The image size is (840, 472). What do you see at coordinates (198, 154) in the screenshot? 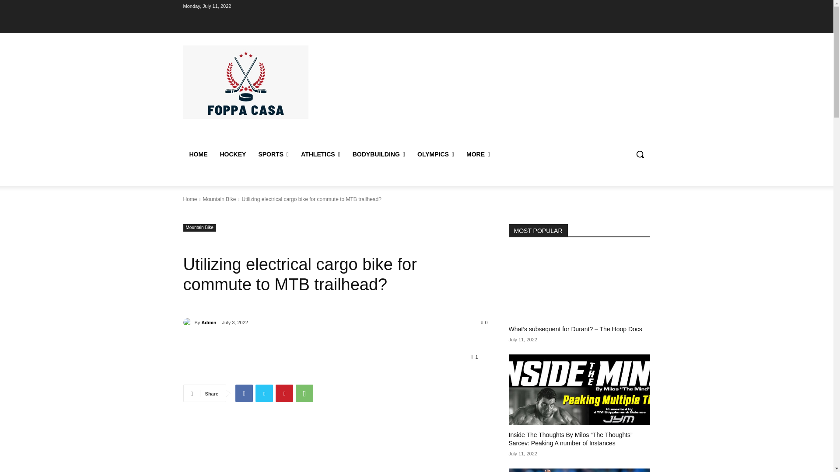
I see `HOME` at bounding box center [198, 154].